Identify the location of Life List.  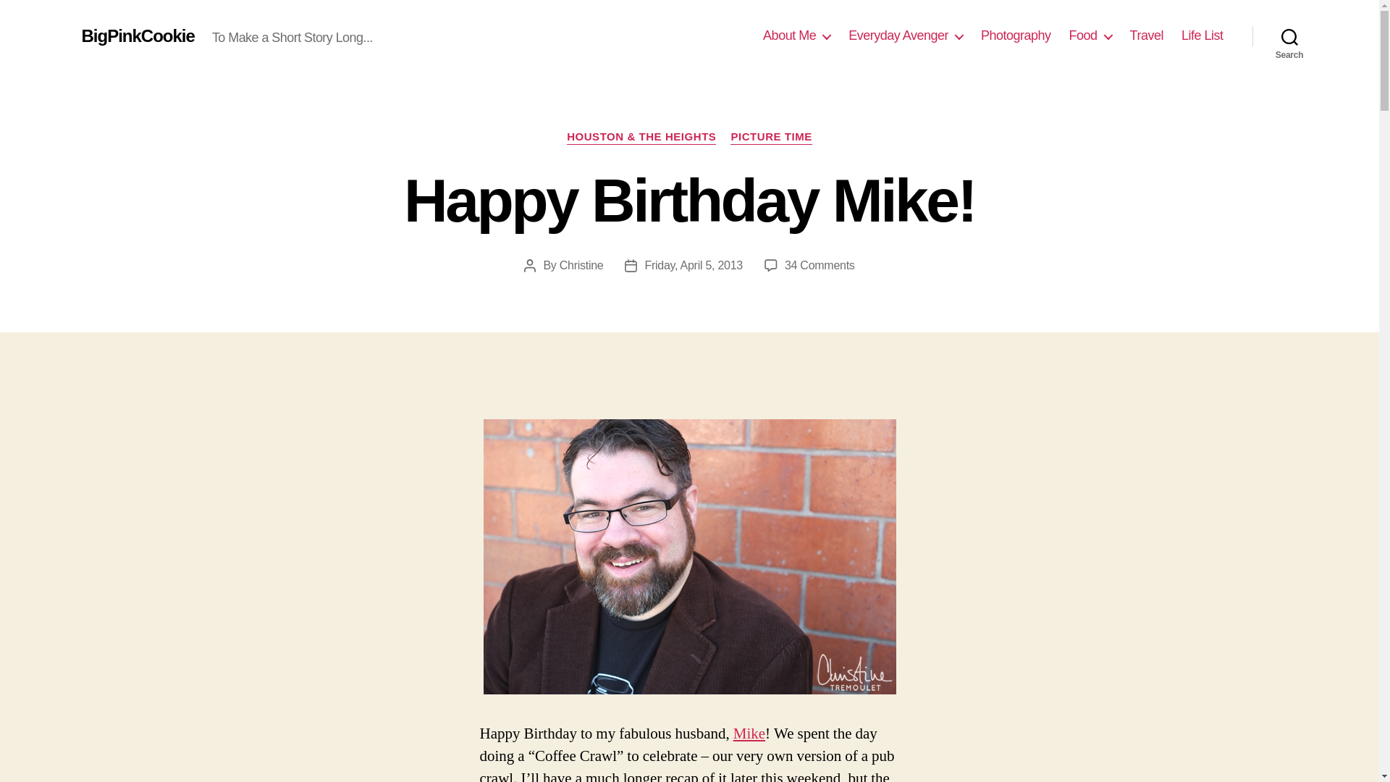
(1202, 35).